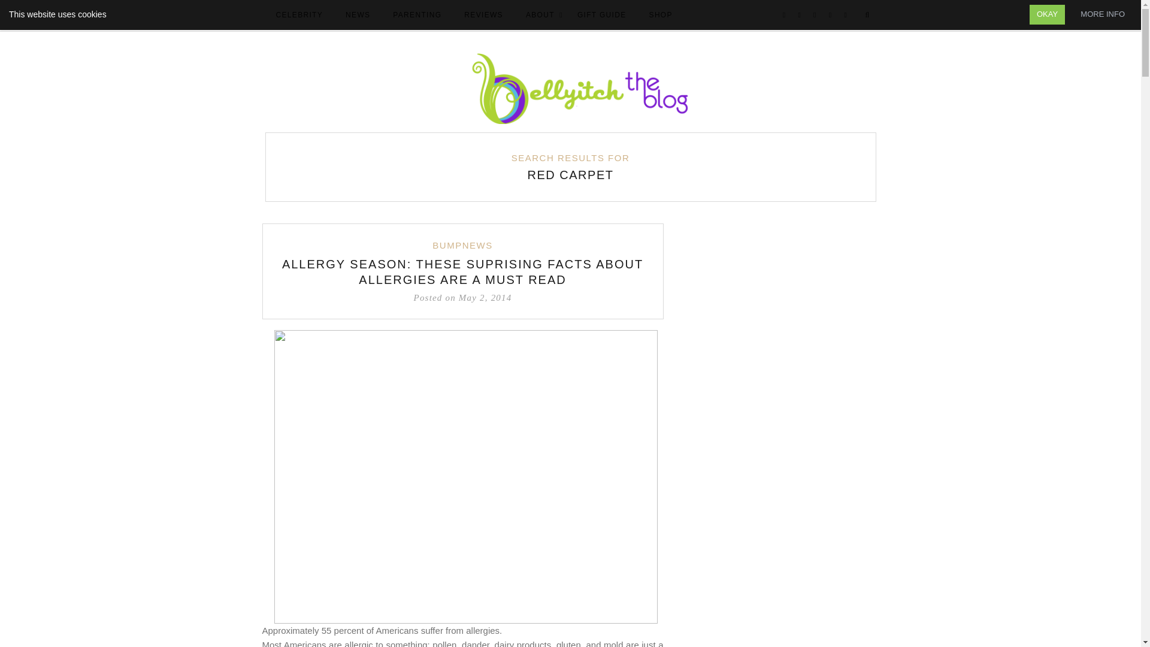 This screenshot has height=647, width=1150. Describe the element at coordinates (483, 16) in the screenshot. I see `REVIEWS` at that location.